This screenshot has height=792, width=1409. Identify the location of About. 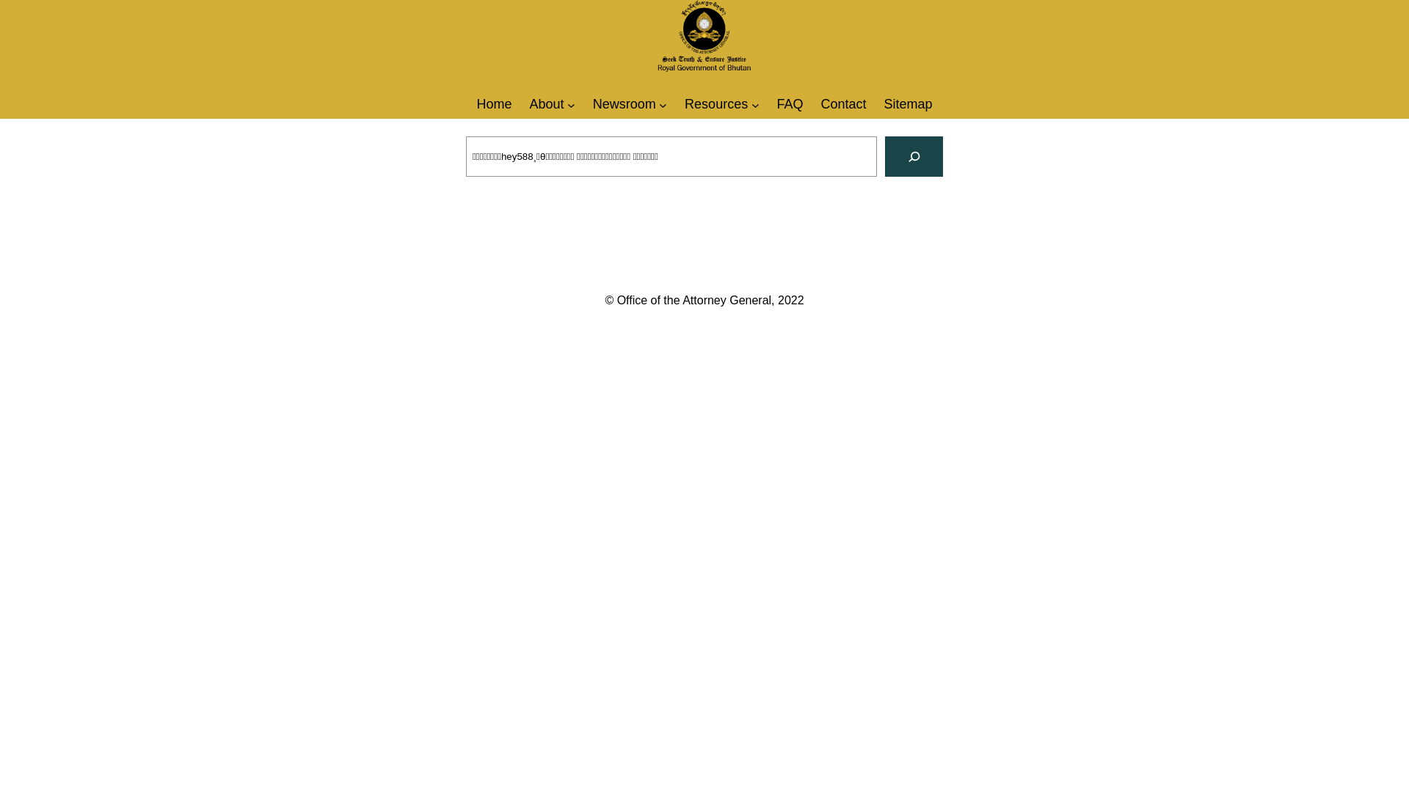
(546, 105).